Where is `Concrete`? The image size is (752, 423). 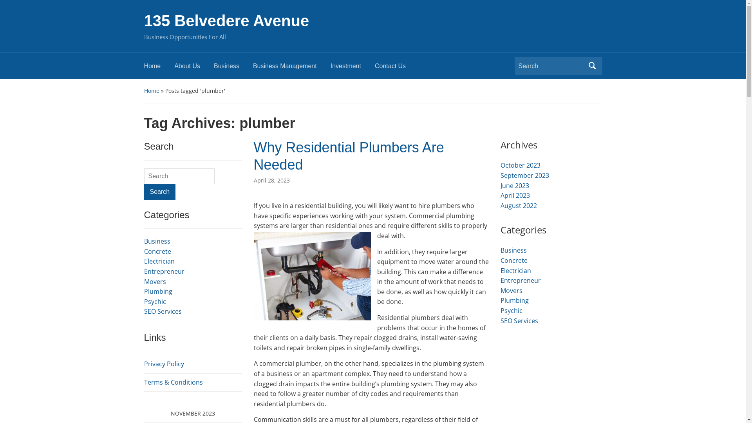 Concrete is located at coordinates (514, 260).